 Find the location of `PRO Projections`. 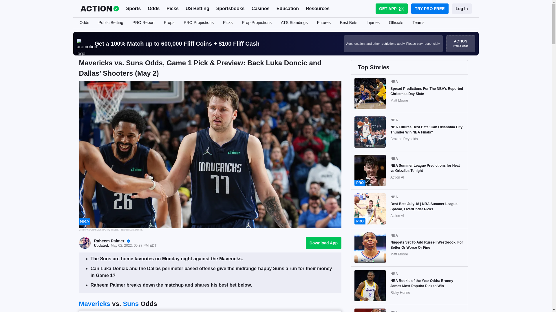

PRO Projections is located at coordinates (198, 23).